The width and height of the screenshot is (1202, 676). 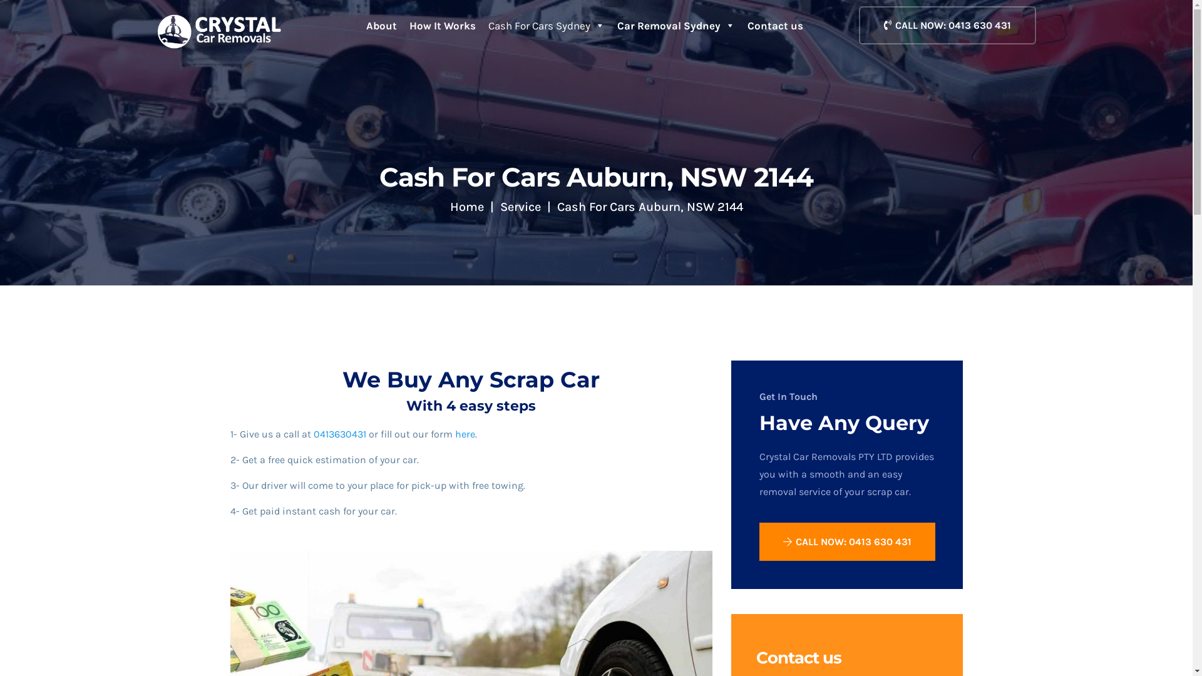 What do you see at coordinates (676, 26) in the screenshot?
I see `Car Removal Sydney` at bounding box center [676, 26].